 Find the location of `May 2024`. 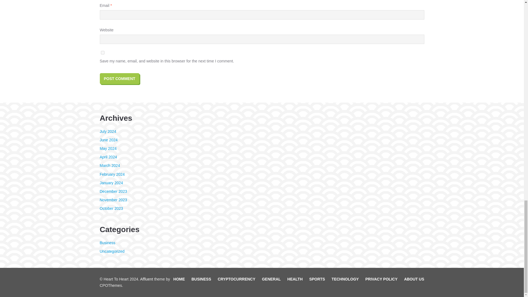

May 2024 is located at coordinates (108, 148).